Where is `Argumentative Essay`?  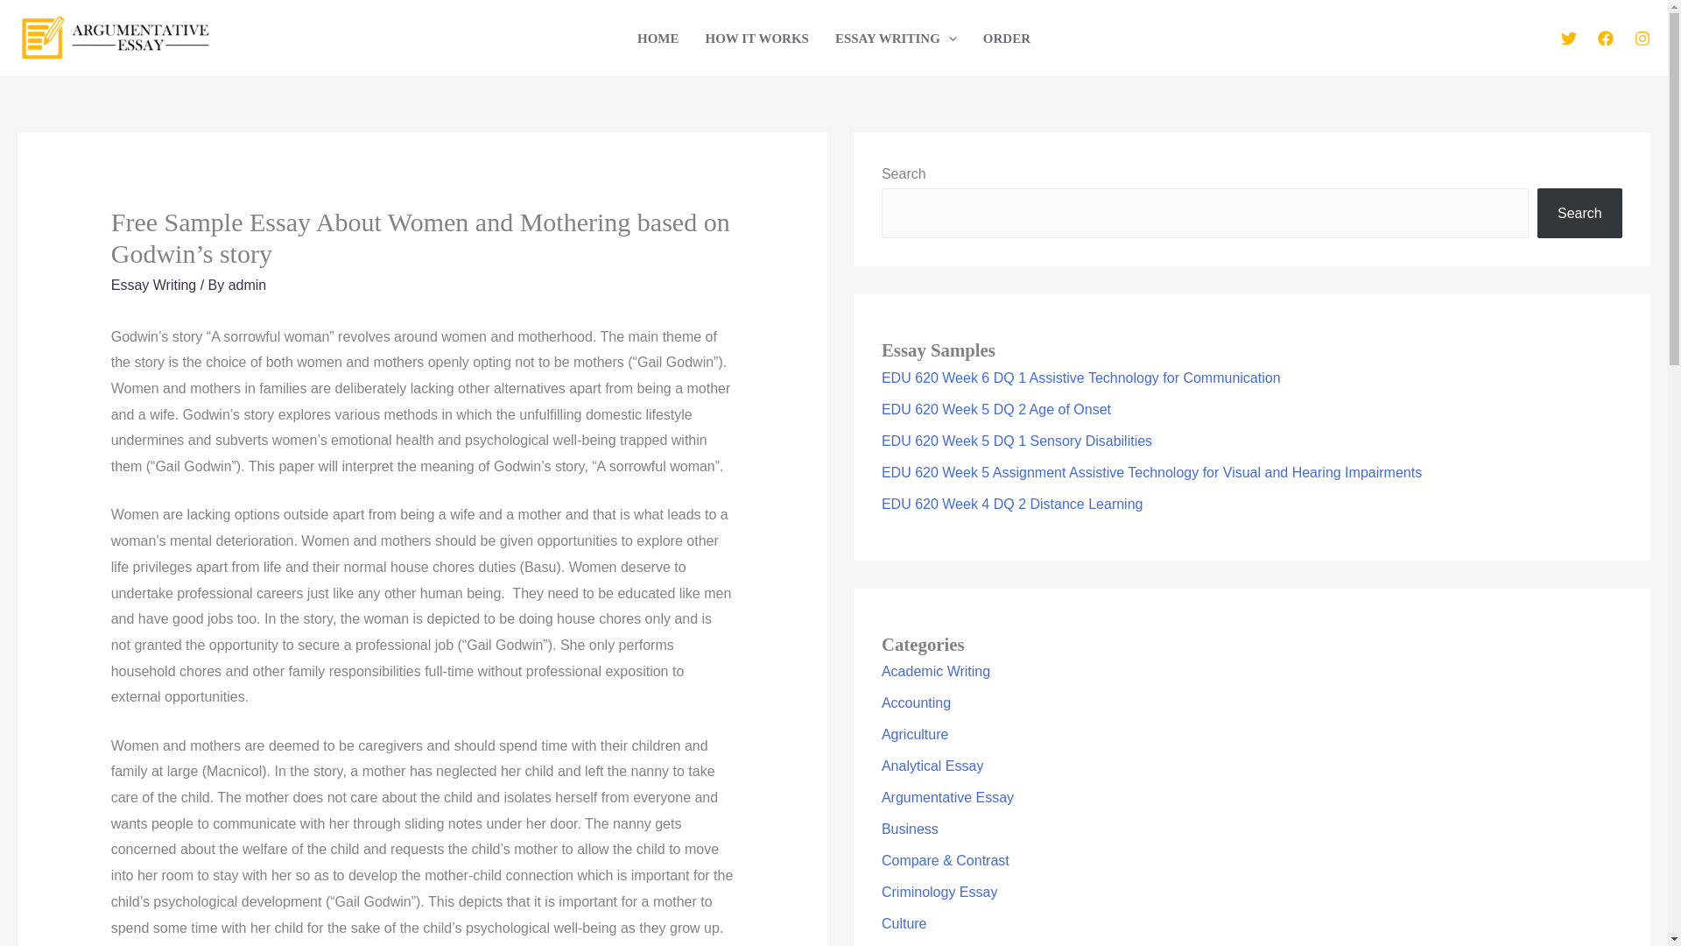 Argumentative Essay is located at coordinates (947, 797).